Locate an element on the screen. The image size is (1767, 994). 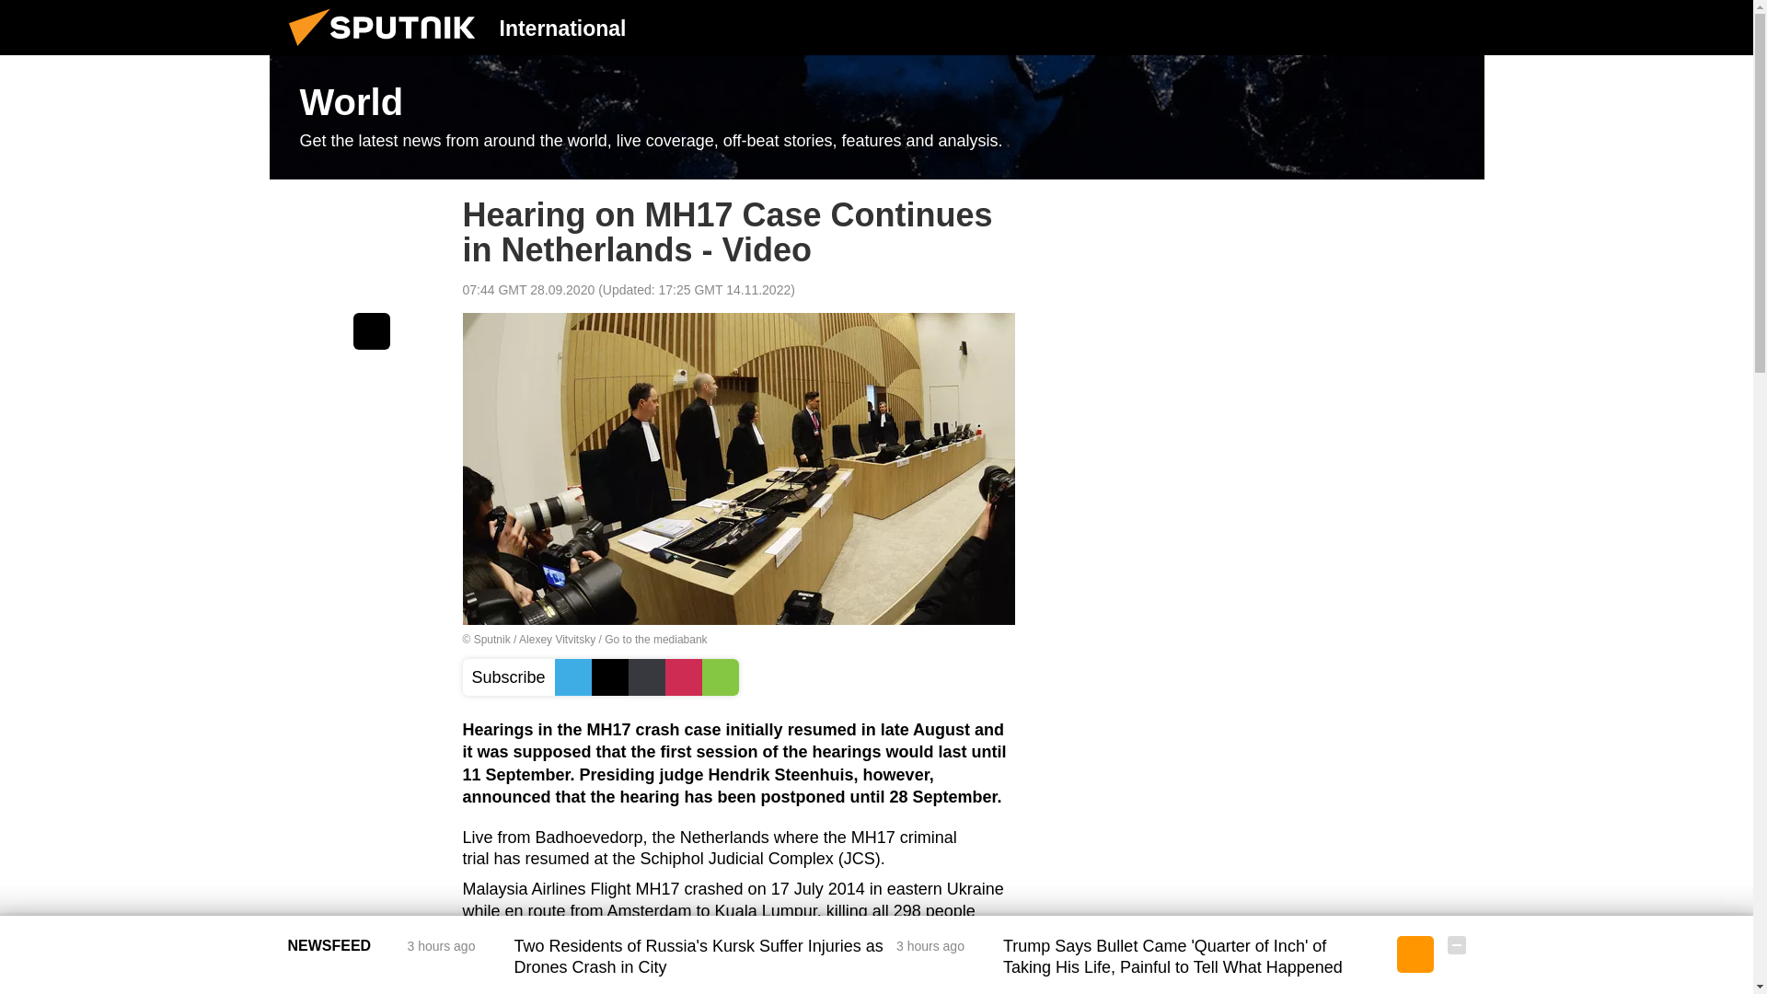
World is located at coordinates (876, 118).